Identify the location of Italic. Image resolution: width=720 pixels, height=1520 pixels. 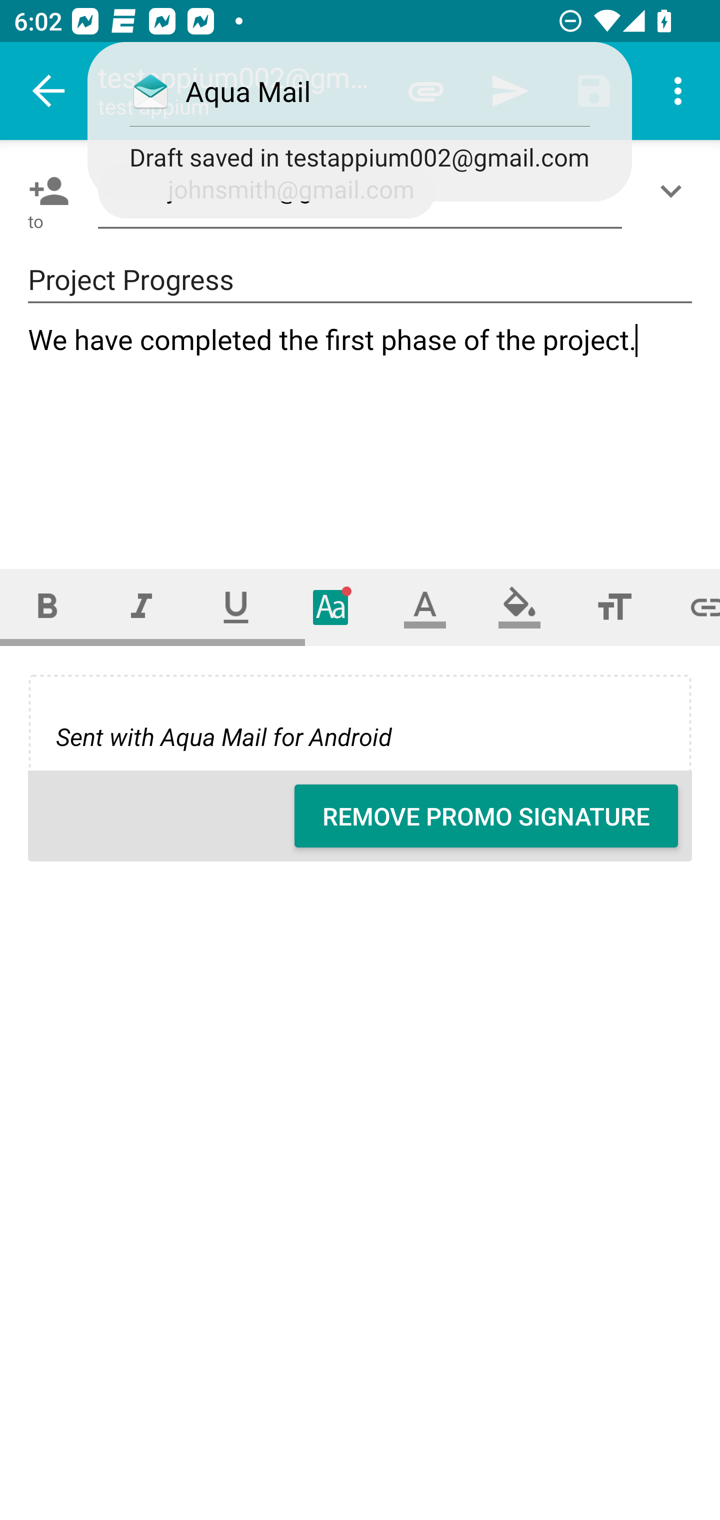
(141, 607).